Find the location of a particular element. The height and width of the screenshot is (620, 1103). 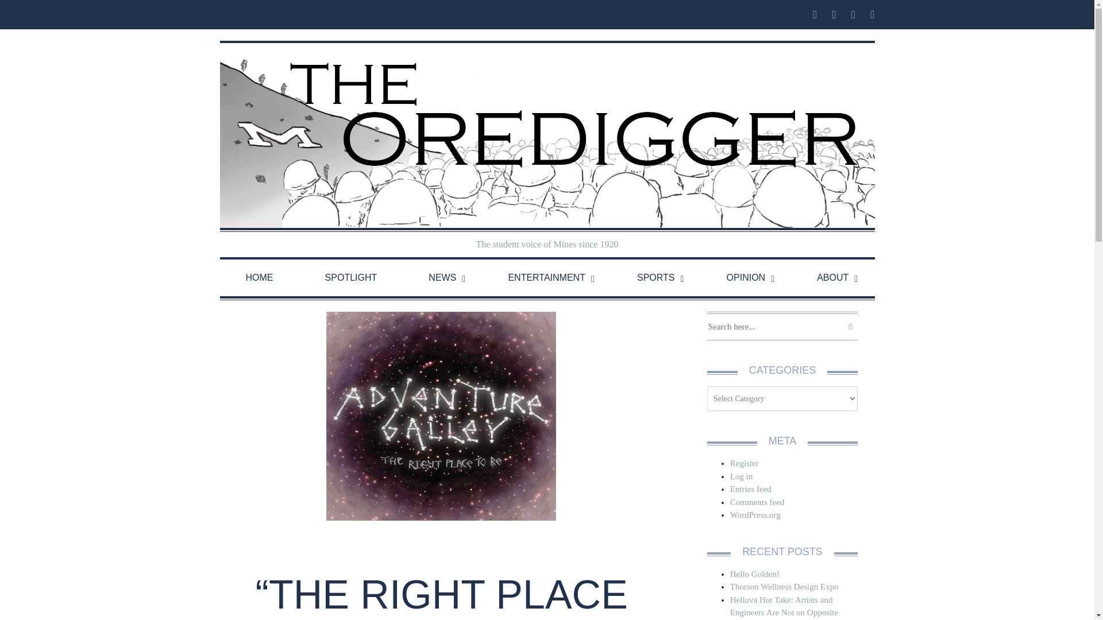

Go back to home is located at coordinates (547, 135).